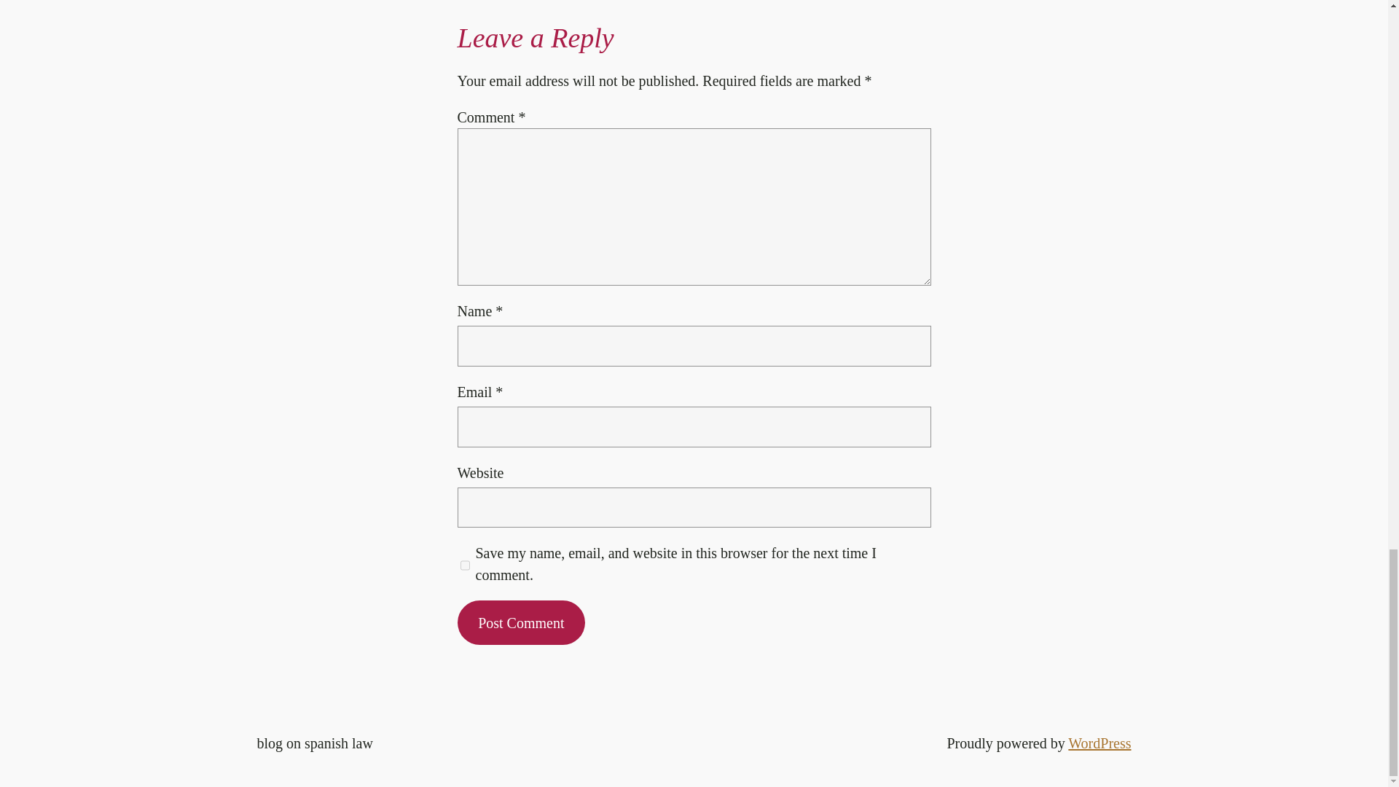 Image resolution: width=1399 pixels, height=787 pixels. Describe the element at coordinates (313, 743) in the screenshot. I see `blog on spanish law` at that location.